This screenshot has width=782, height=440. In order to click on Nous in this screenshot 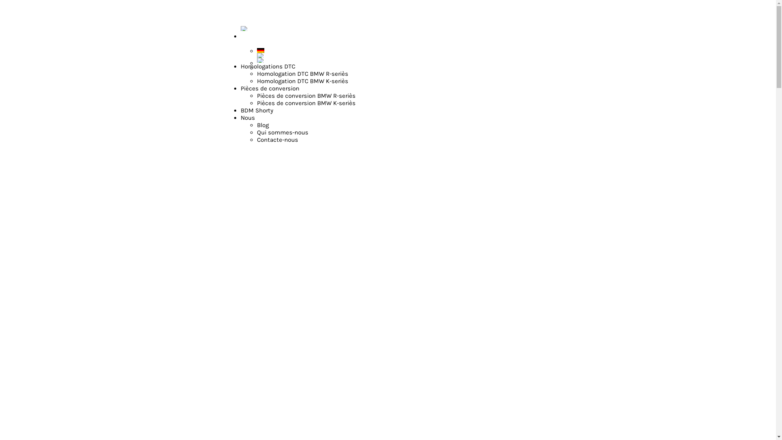, I will do `click(248, 118)`.